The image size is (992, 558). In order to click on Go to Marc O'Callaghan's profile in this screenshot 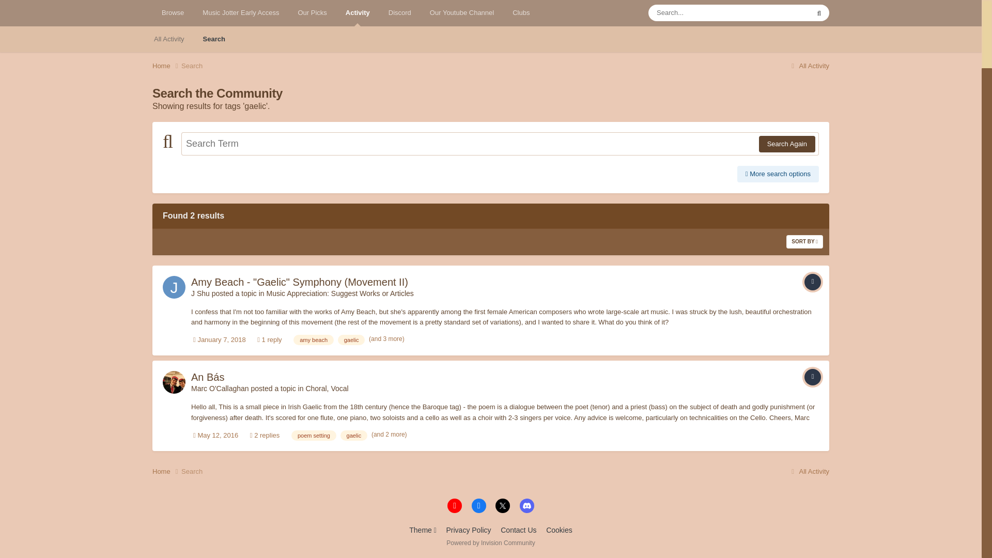, I will do `click(174, 382)`.